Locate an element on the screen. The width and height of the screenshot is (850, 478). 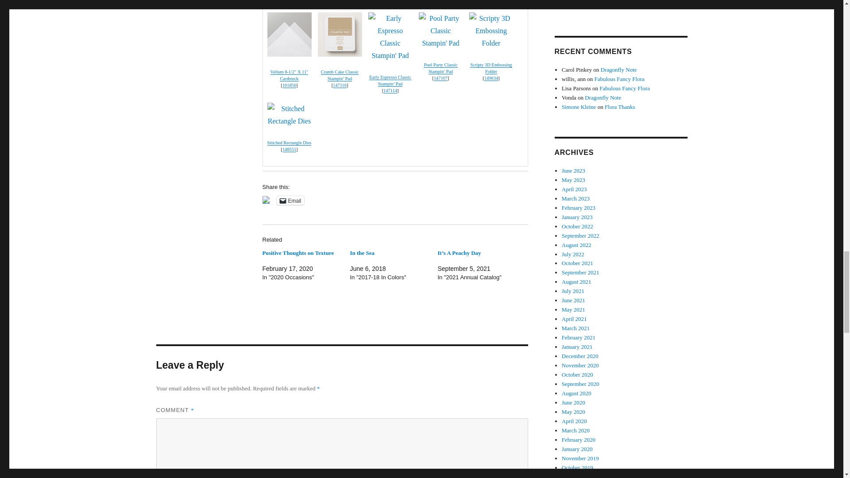
147116 is located at coordinates (340, 85).